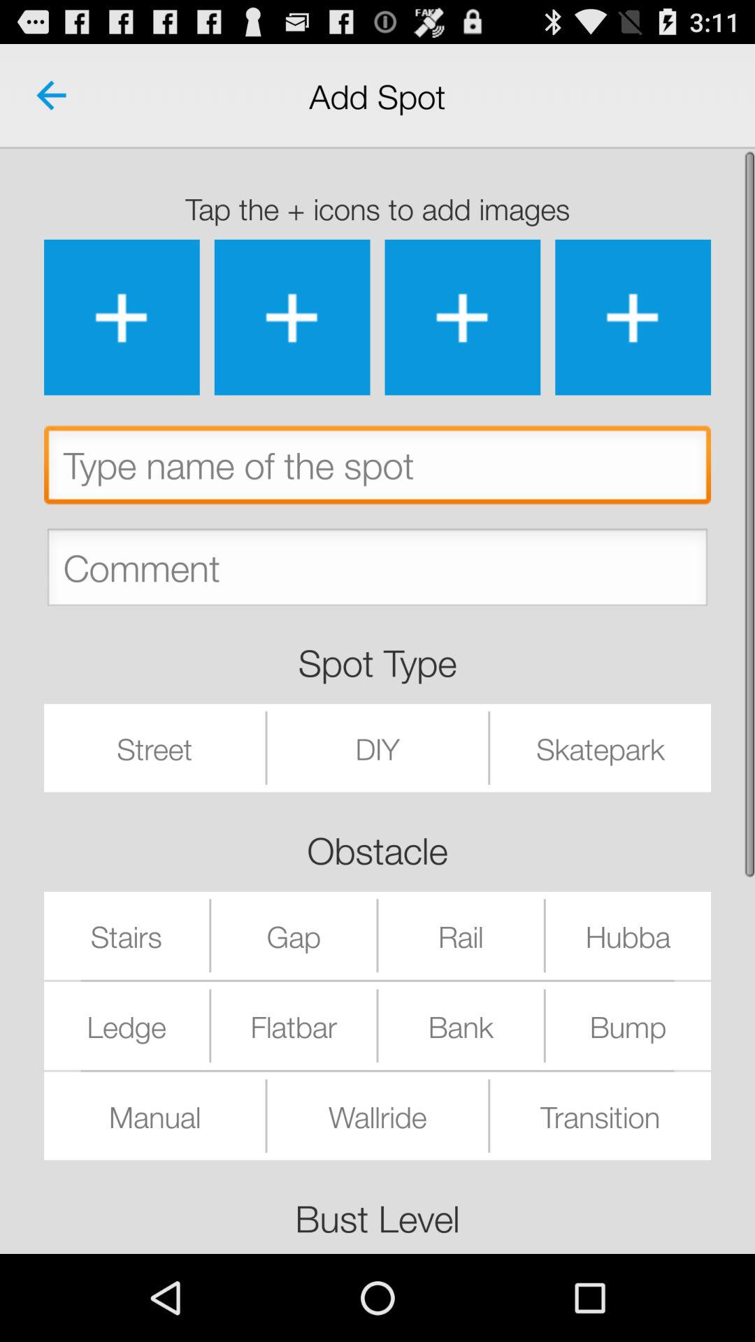 This screenshot has height=1342, width=755. Describe the element at coordinates (633, 317) in the screenshot. I see `add image` at that location.